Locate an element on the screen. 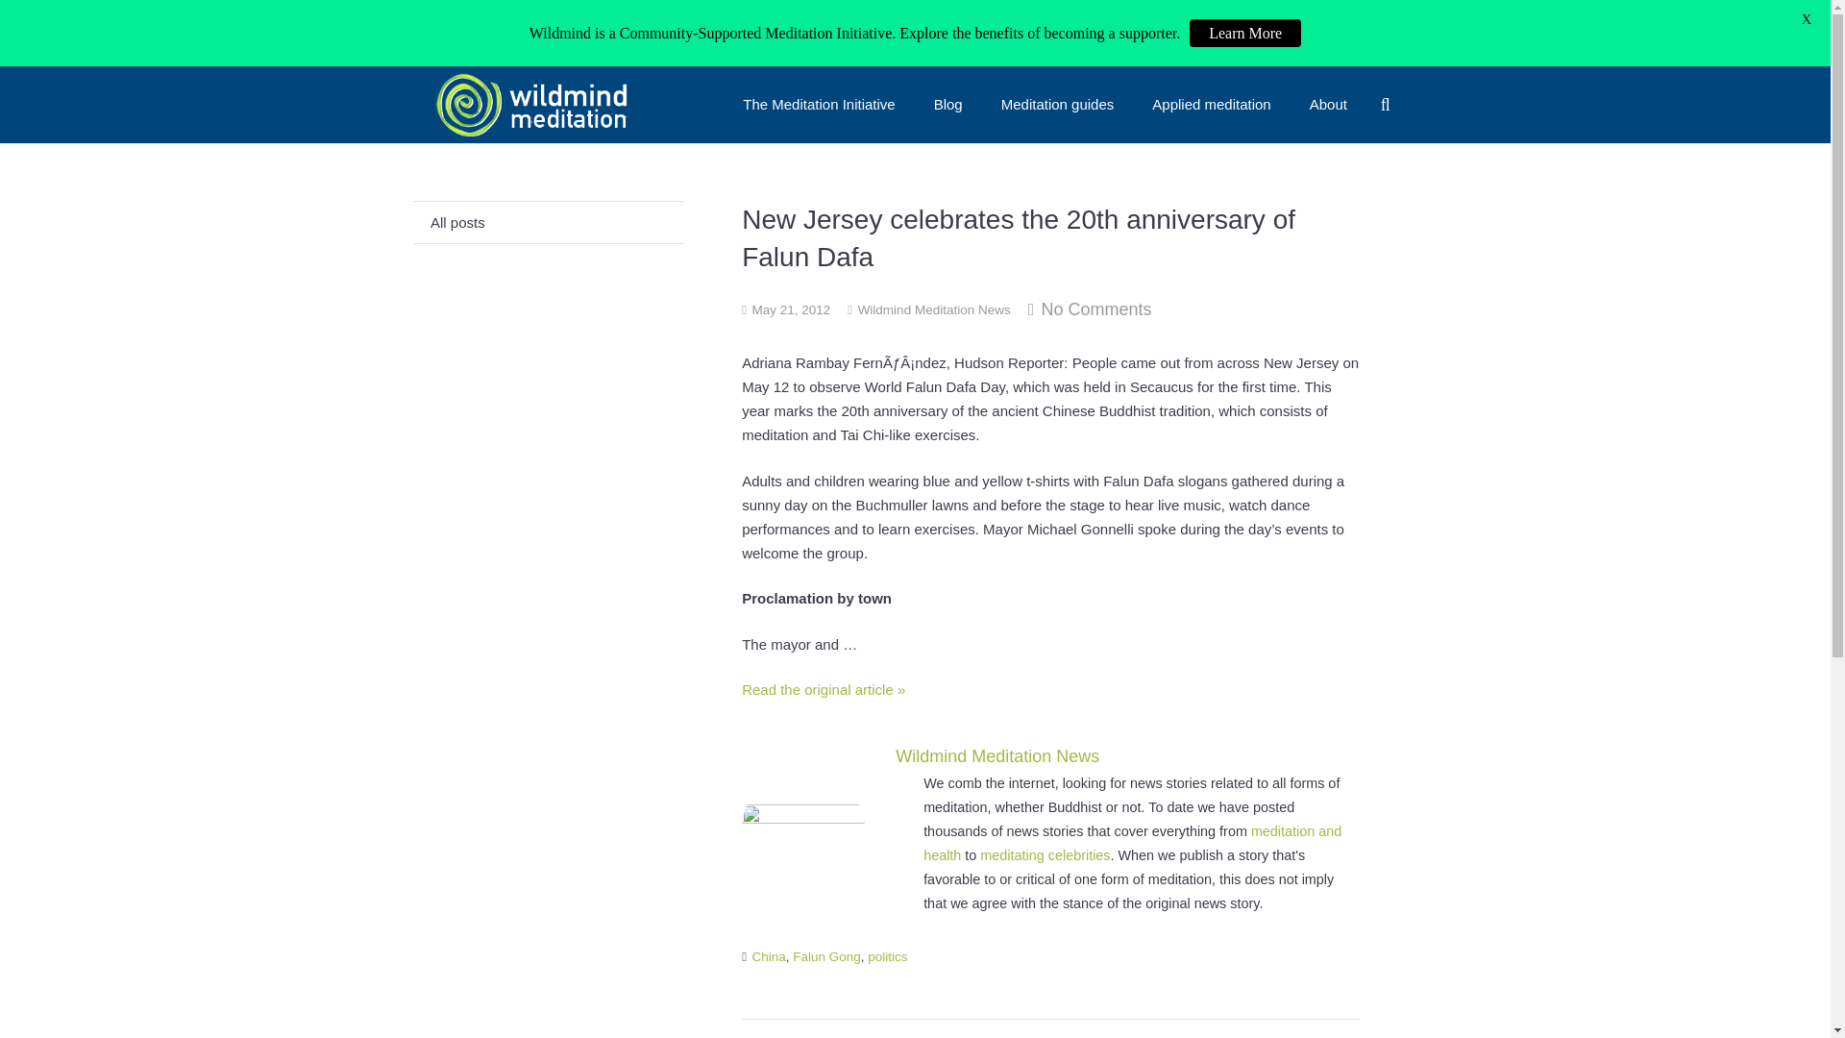 Image resolution: width=1845 pixels, height=1038 pixels. Meditation guides is located at coordinates (1057, 105).